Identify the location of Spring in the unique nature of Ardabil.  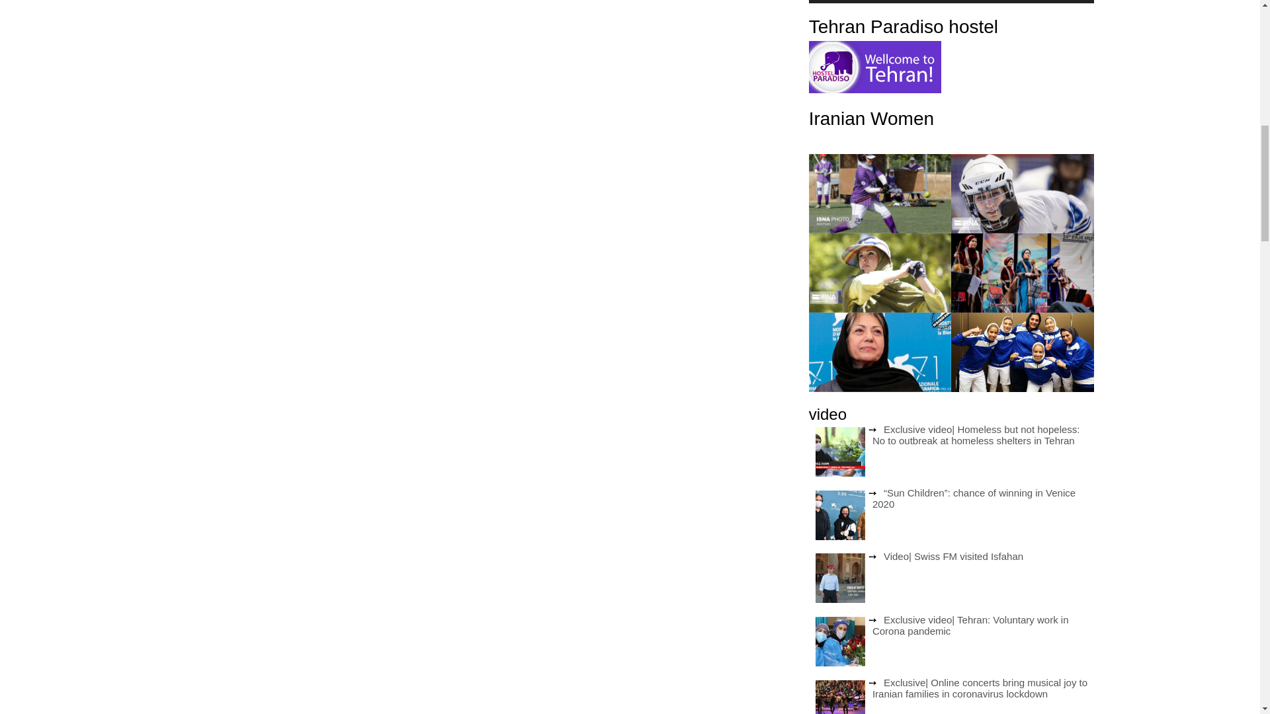
(239, 38).